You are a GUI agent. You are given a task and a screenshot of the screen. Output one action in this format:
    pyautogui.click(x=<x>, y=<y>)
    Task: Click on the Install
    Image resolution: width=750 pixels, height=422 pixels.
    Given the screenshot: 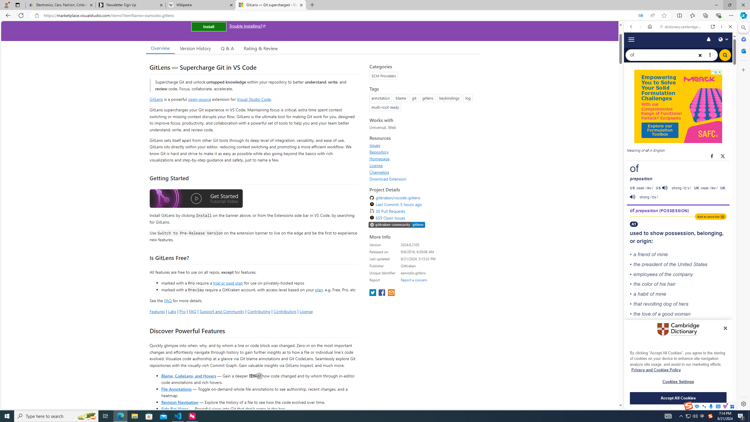 What is the action you would take?
    pyautogui.click(x=209, y=26)
    